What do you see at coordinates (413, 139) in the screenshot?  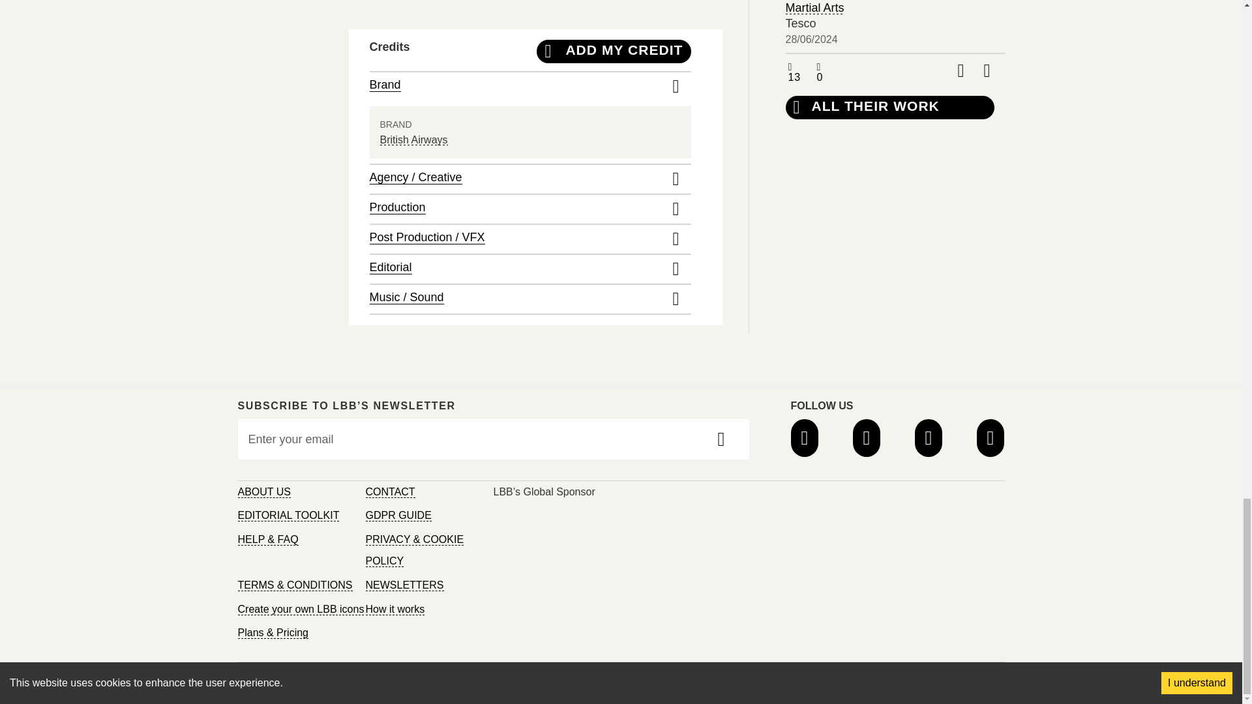 I see `British Airways` at bounding box center [413, 139].